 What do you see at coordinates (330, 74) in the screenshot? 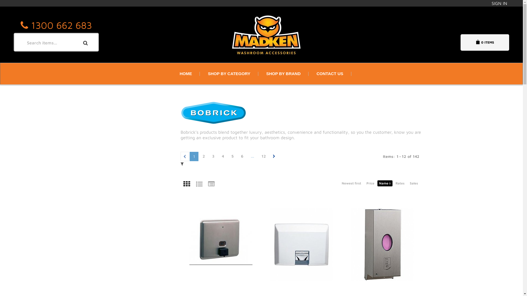
I see `CONTACT US` at bounding box center [330, 74].